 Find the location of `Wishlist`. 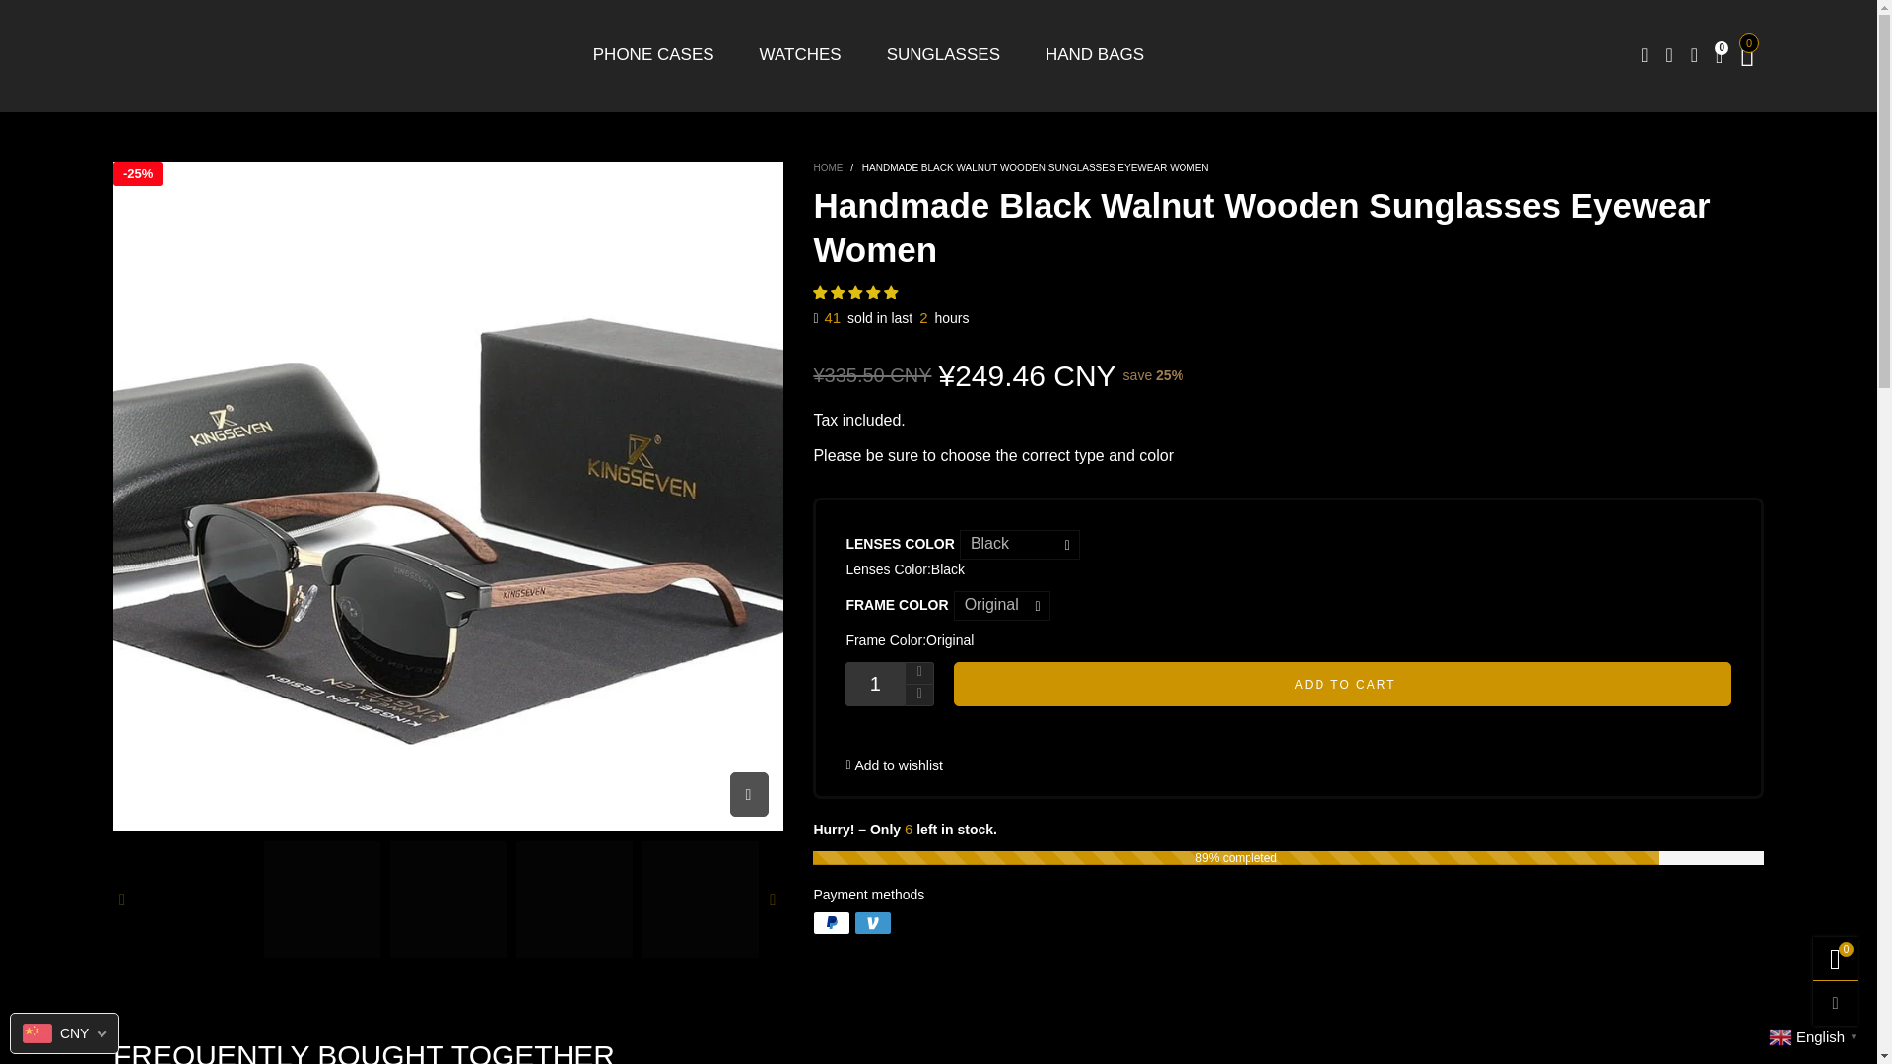

Wishlist is located at coordinates (1719, 56).